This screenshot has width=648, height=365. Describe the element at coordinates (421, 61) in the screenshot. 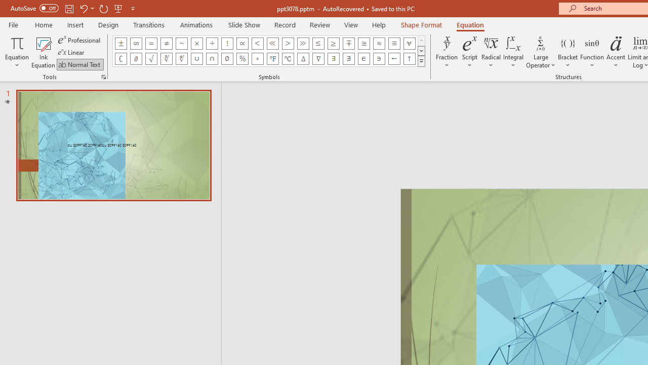

I see `Equation Symbols` at that location.